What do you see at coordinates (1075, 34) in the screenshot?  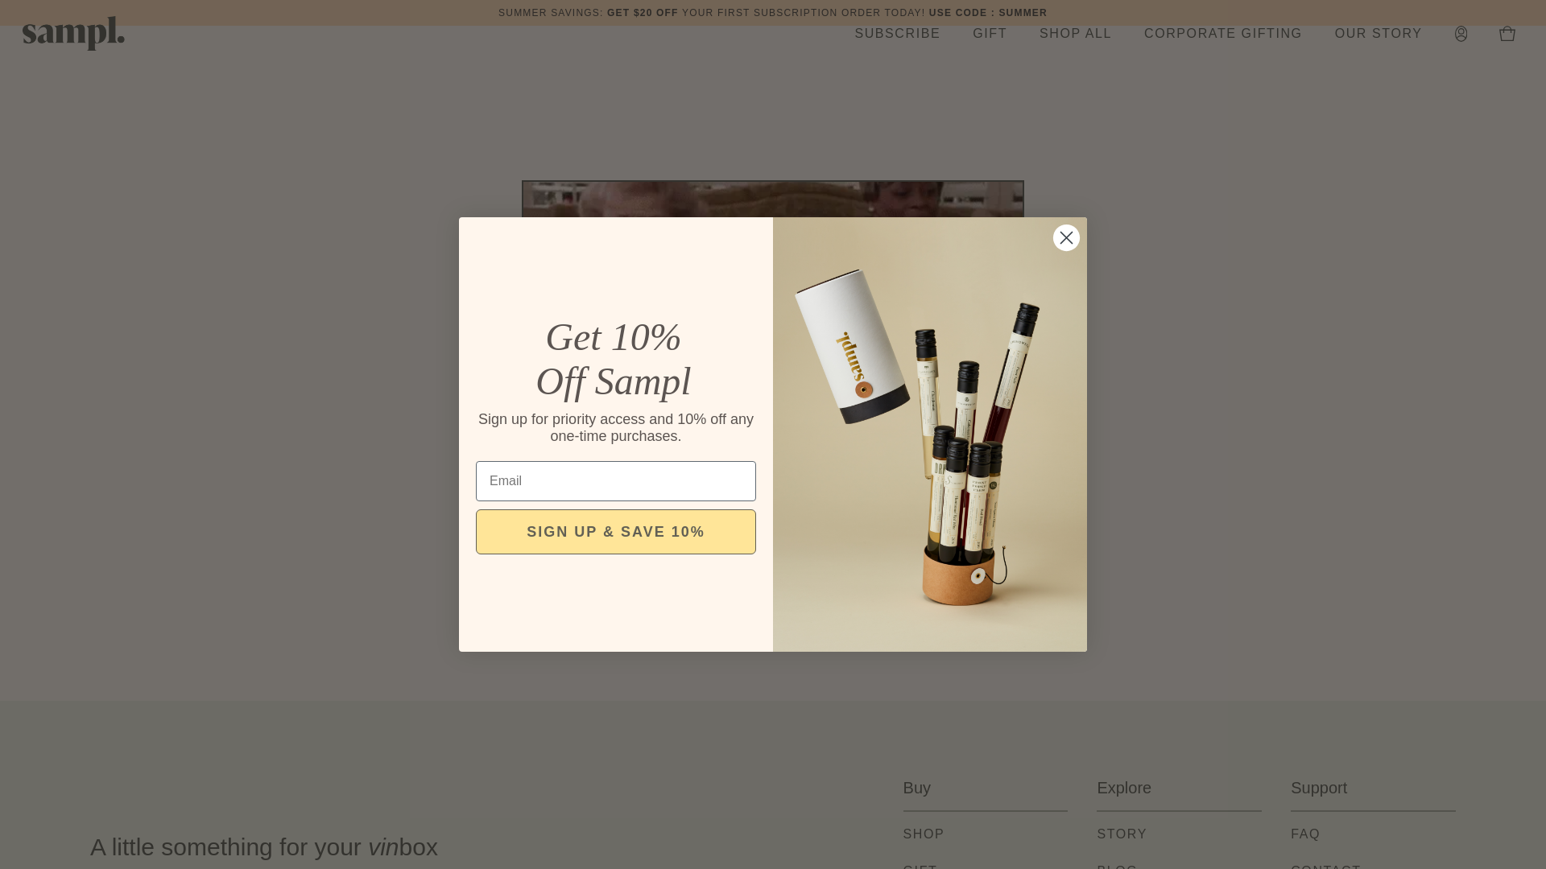 I see `SHOP ALL` at bounding box center [1075, 34].